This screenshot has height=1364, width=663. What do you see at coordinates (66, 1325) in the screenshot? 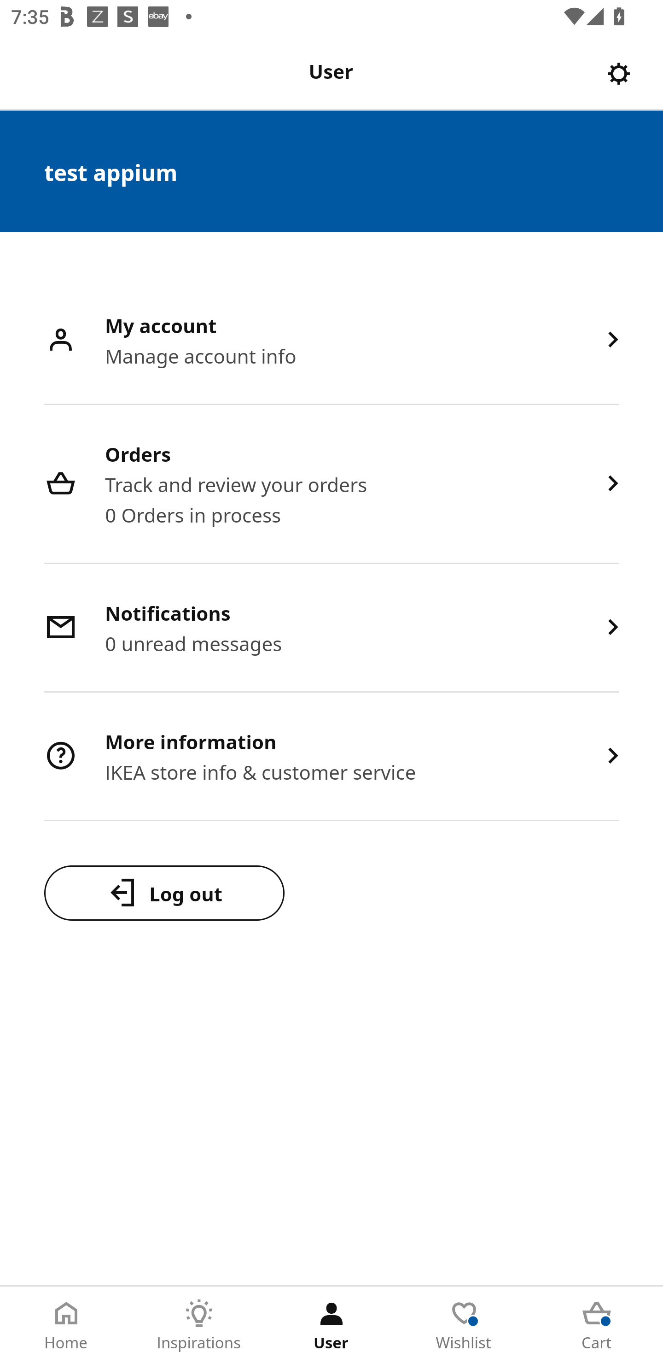
I see `Home
Tab 1 of 5` at bounding box center [66, 1325].